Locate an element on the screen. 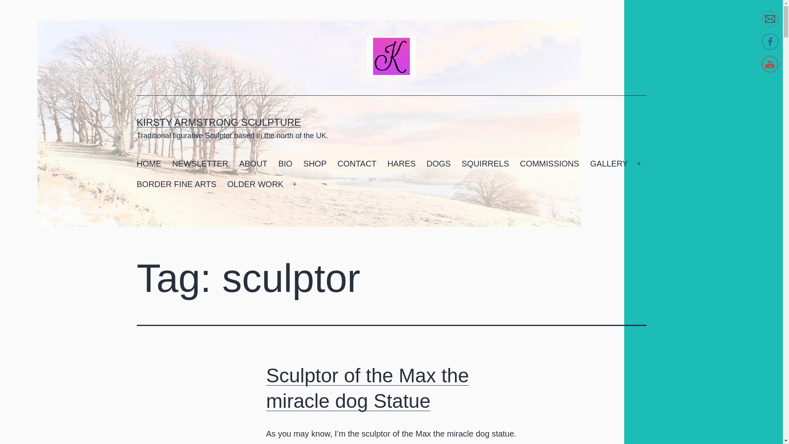 This screenshot has height=444, width=789. About Kirsty Armstrong Sculpture is located at coordinates (253, 164).